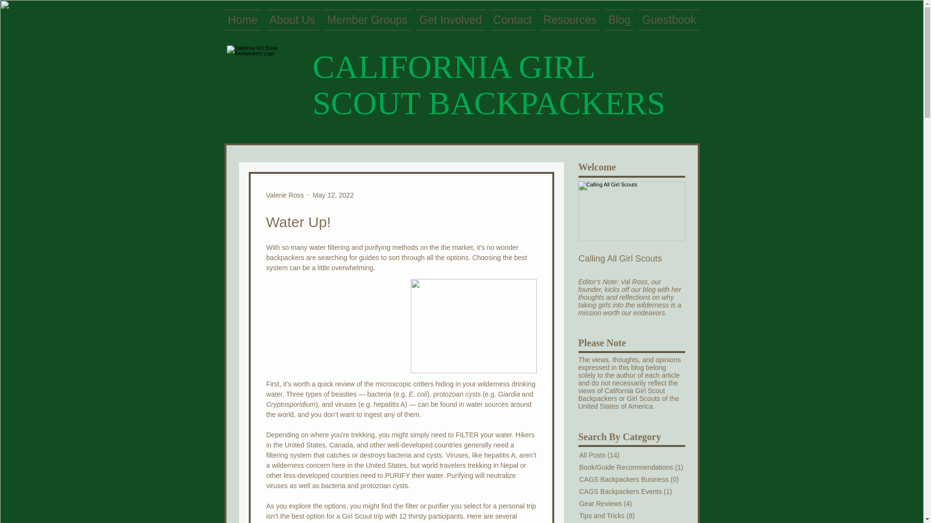 The image size is (931, 523). What do you see at coordinates (292, 20) in the screenshot?
I see `About Us` at bounding box center [292, 20].